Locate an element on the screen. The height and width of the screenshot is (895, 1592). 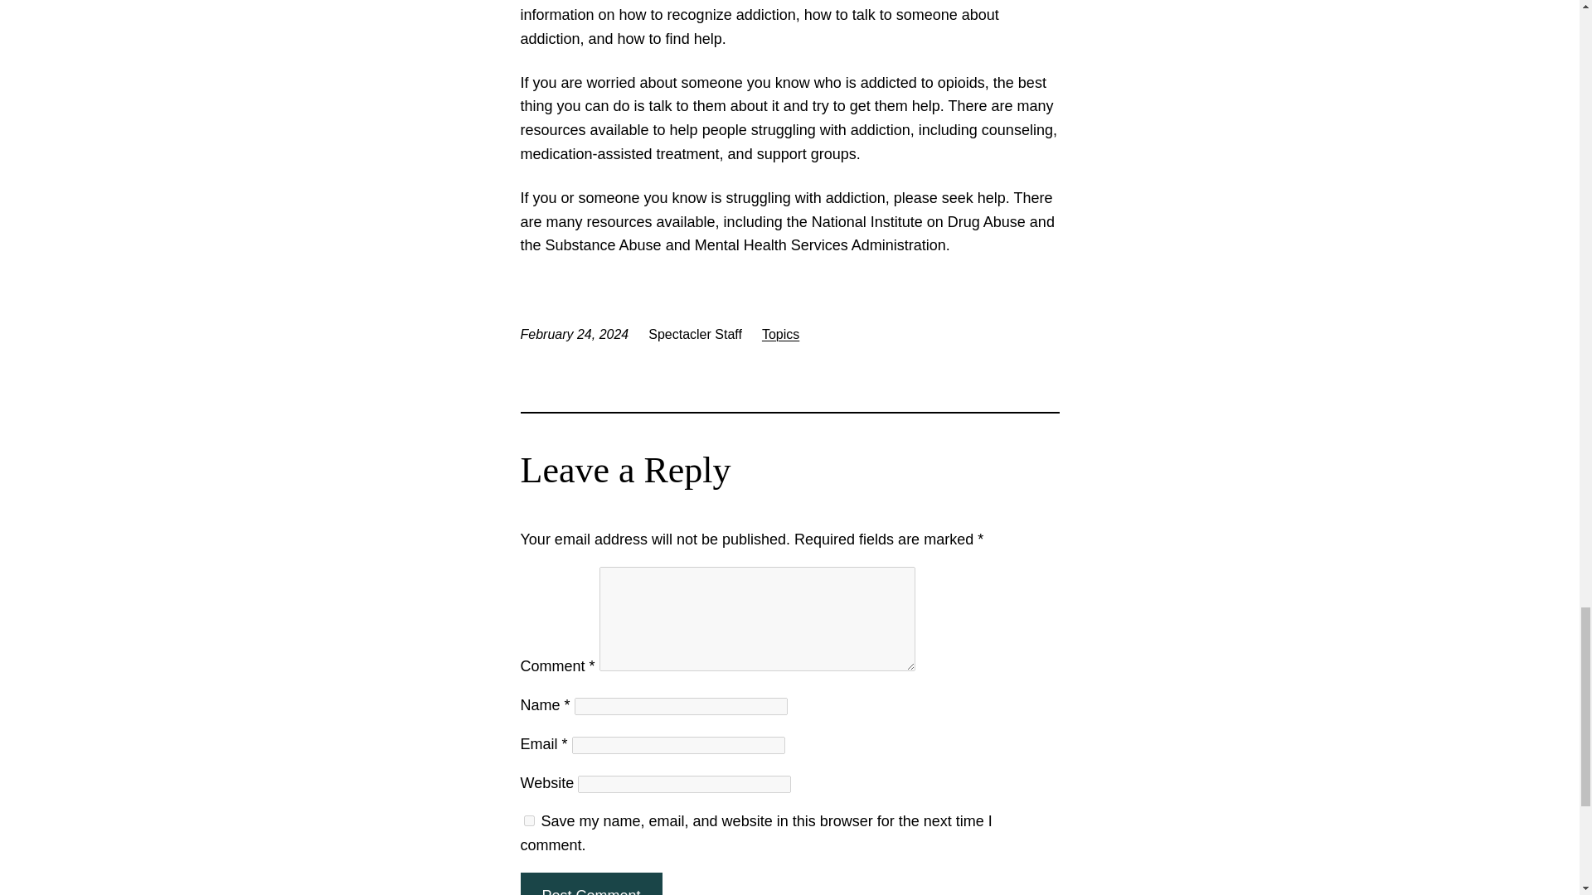
Post Comment is located at coordinates (590, 883).